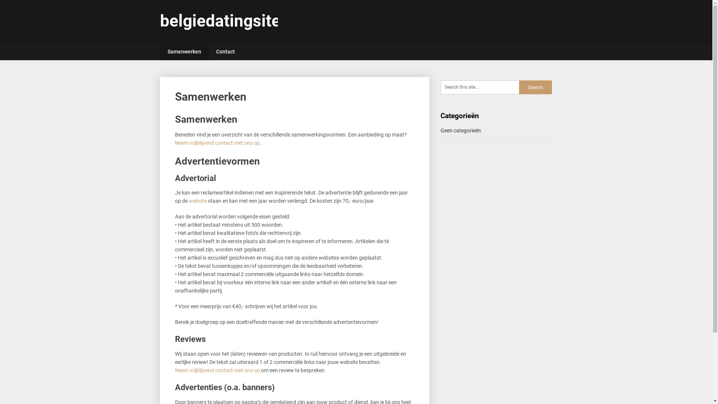 The image size is (718, 404). I want to click on Samenwerken, so click(184, 52).